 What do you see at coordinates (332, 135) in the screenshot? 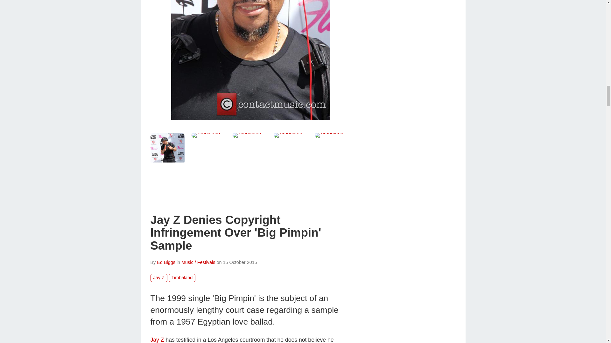
I see `Timbaland` at bounding box center [332, 135].